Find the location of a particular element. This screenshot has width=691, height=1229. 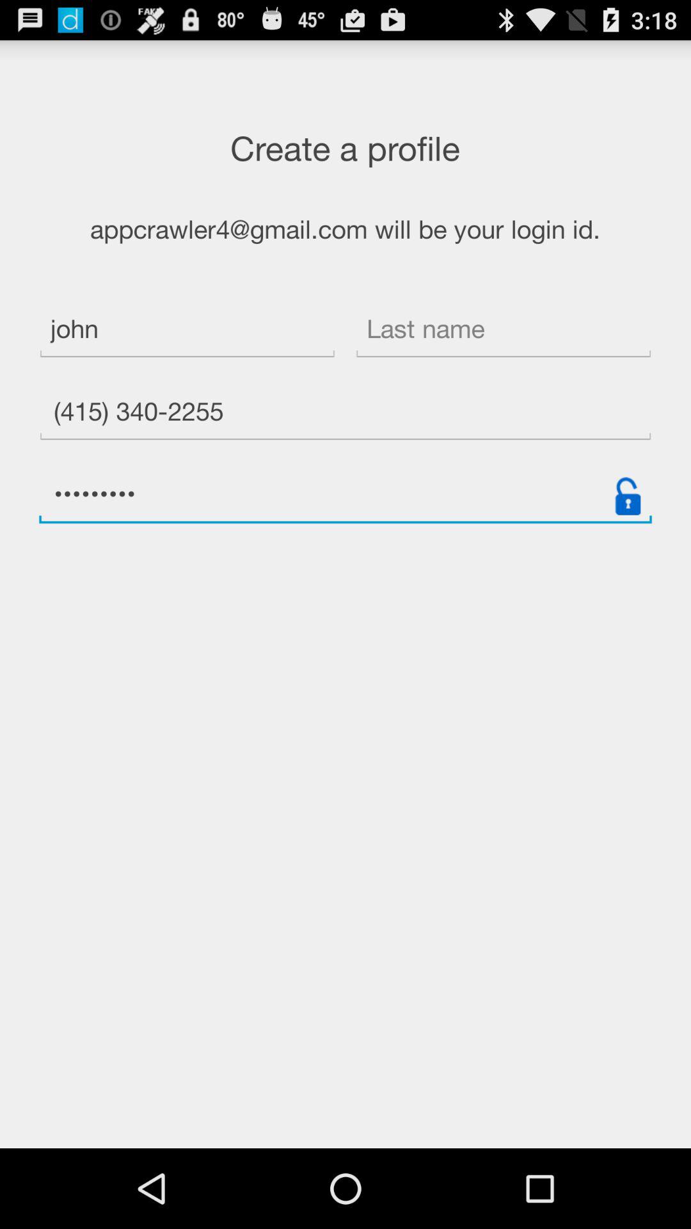

choose item above the (415) 340-2255 item is located at coordinates (187, 330).